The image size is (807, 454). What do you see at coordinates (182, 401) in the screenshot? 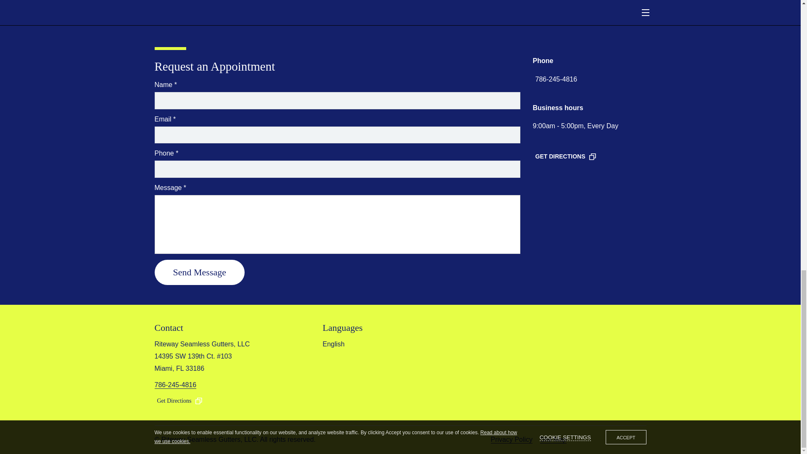
I see `Get Directions` at bounding box center [182, 401].